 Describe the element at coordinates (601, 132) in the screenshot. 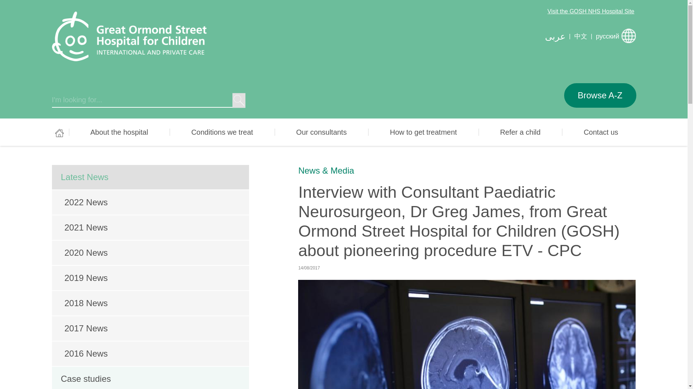

I see `Contact us` at that location.